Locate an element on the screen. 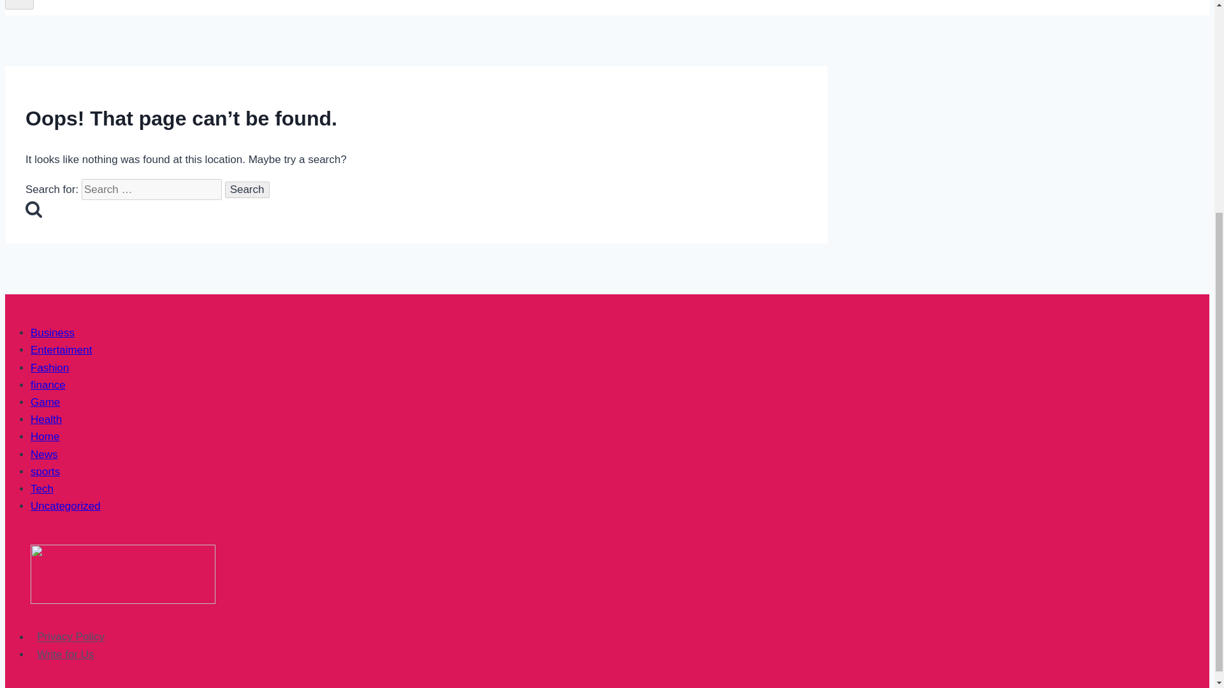  sports is located at coordinates (45, 471).